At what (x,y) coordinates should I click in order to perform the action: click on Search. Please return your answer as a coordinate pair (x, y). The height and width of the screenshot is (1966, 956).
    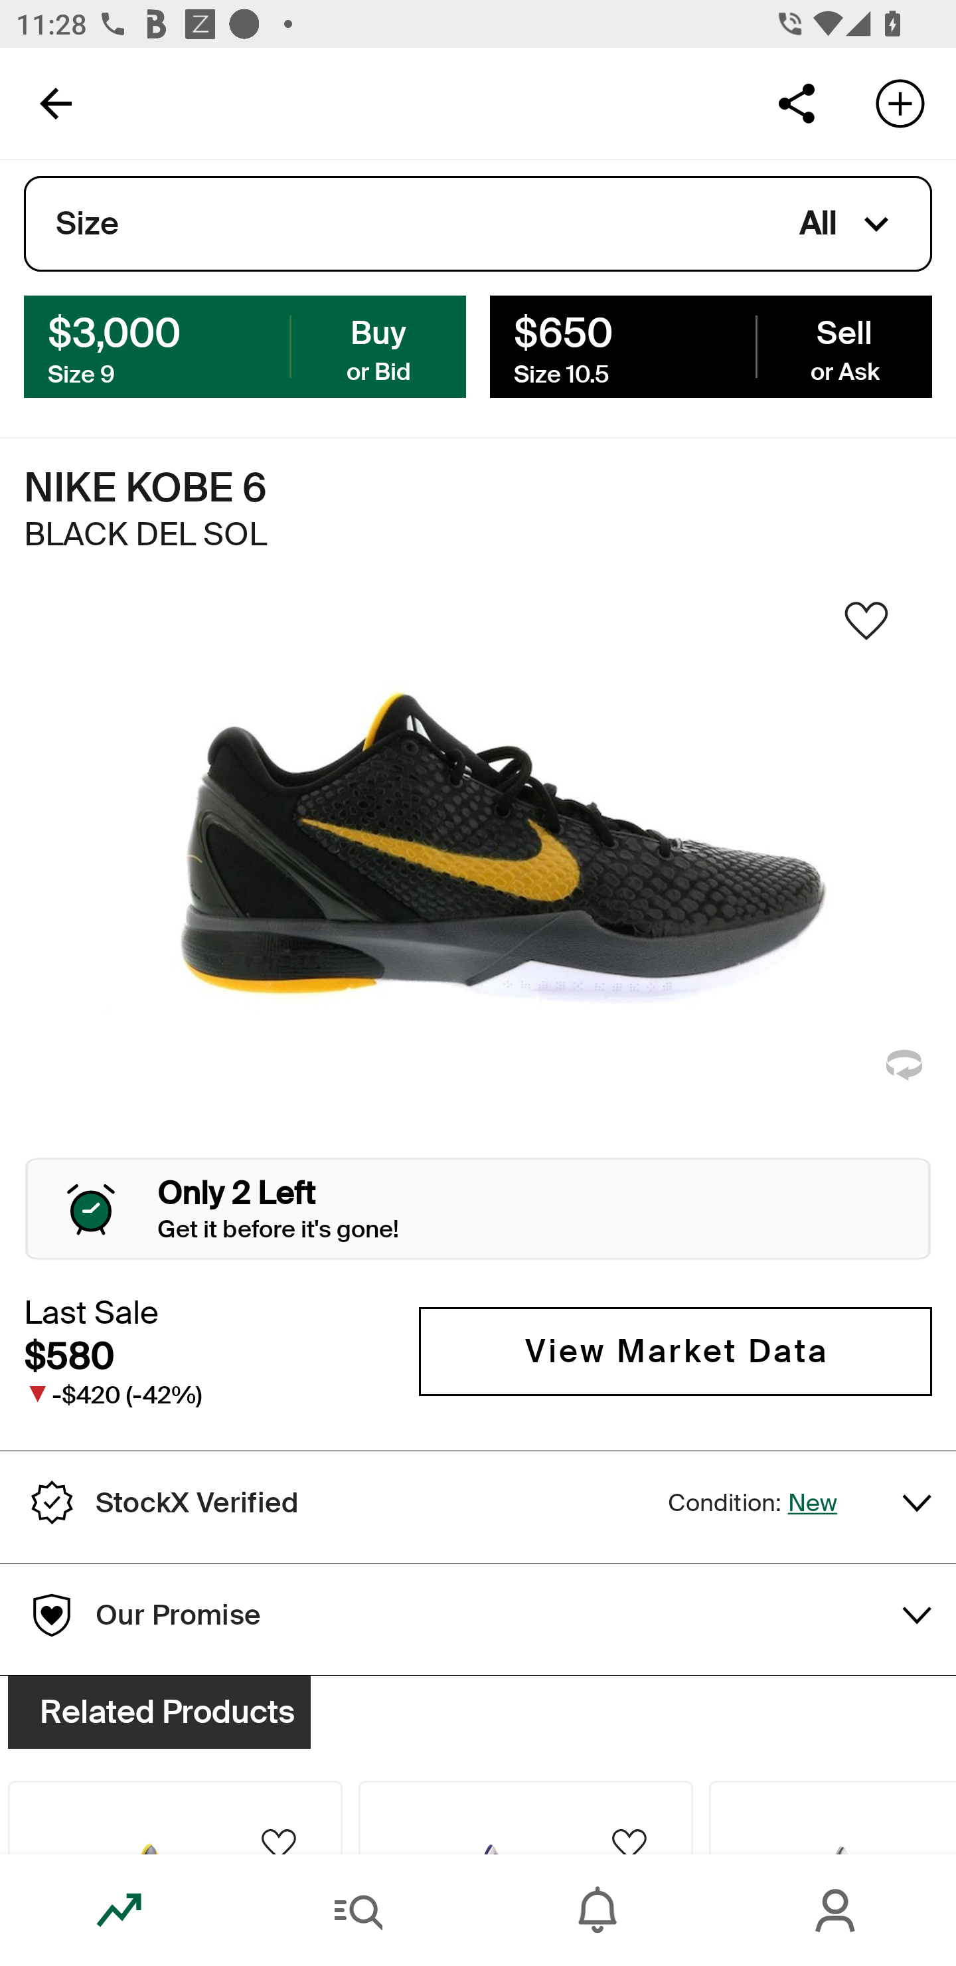
    Looking at the image, I should click on (358, 1910).